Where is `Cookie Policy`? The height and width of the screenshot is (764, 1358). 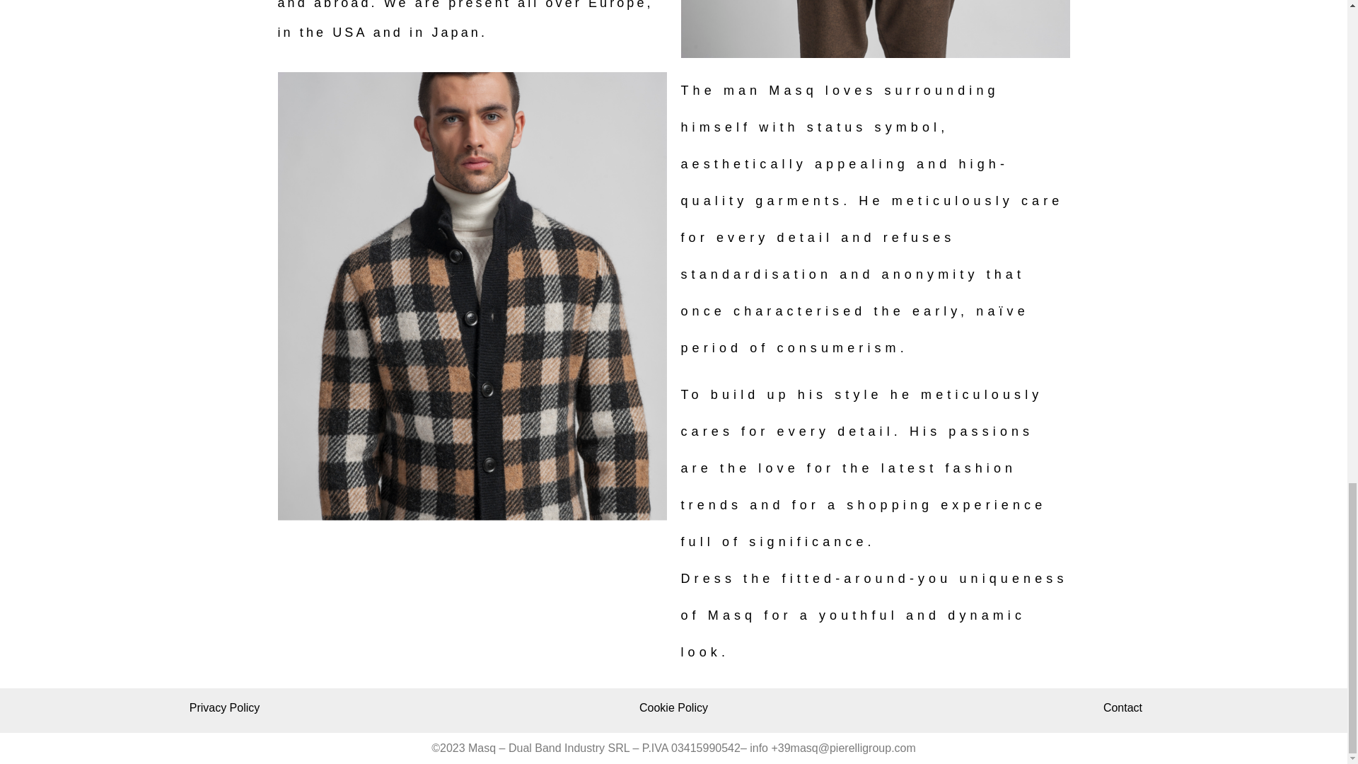
Cookie Policy is located at coordinates (673, 707).